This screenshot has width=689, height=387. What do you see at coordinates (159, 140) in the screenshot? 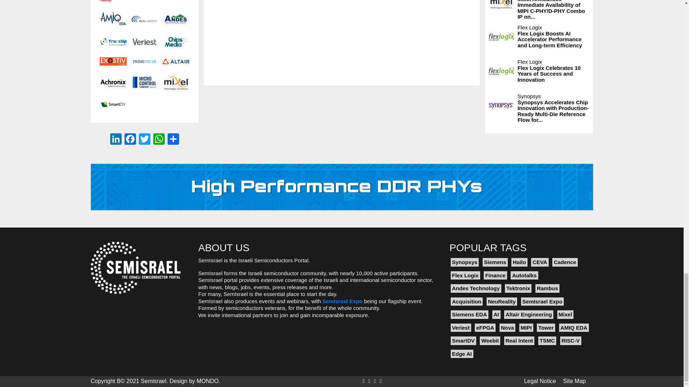
I see `WhatsApp` at bounding box center [159, 140].